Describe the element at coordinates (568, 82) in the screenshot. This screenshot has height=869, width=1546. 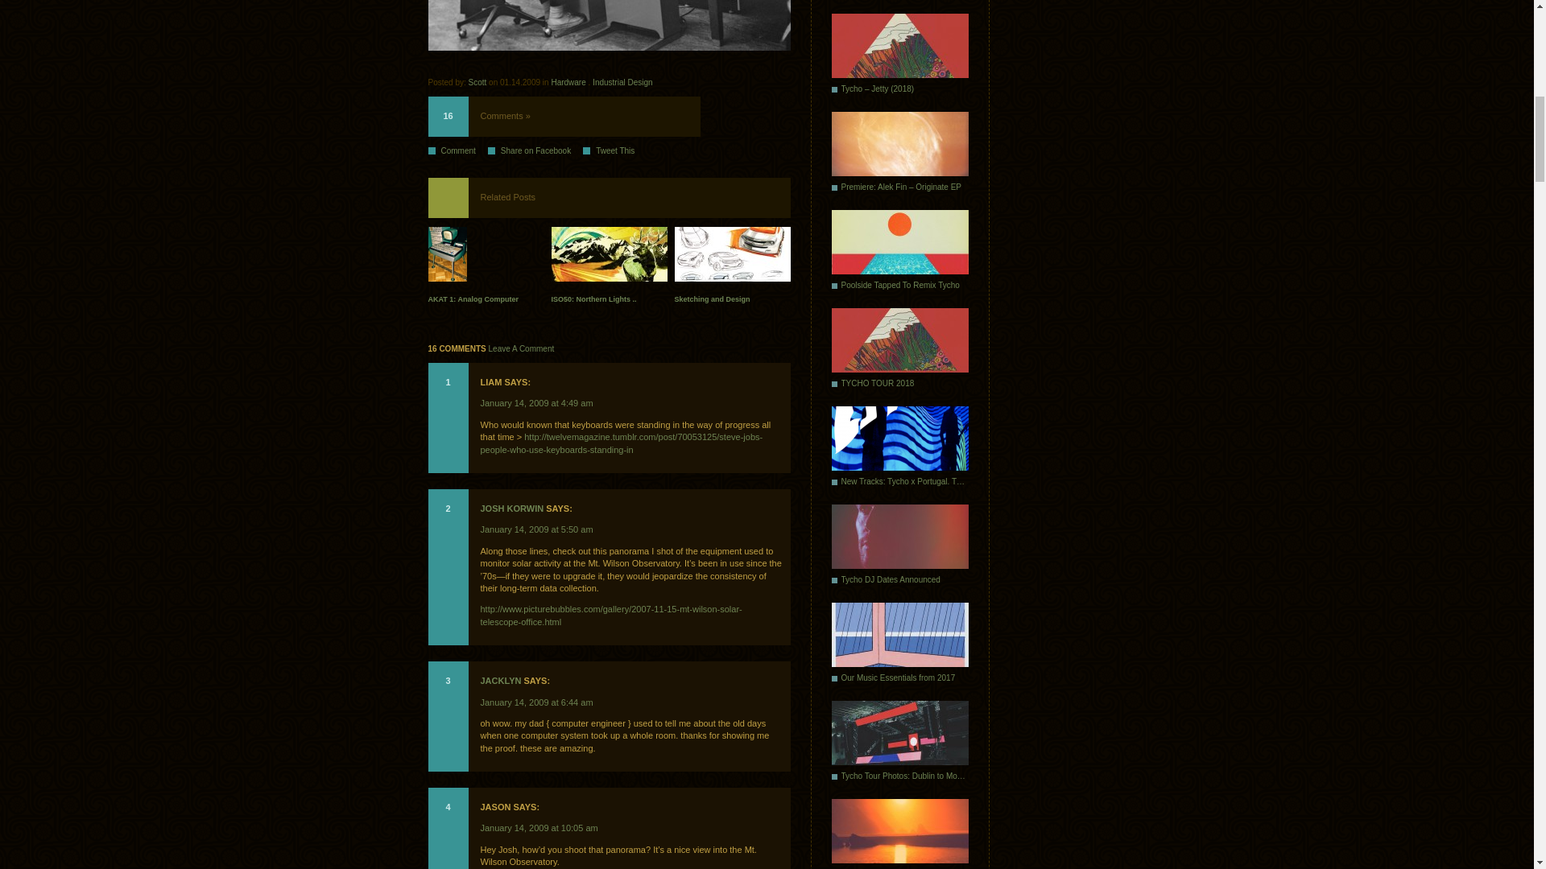
I see `Hardware` at that location.